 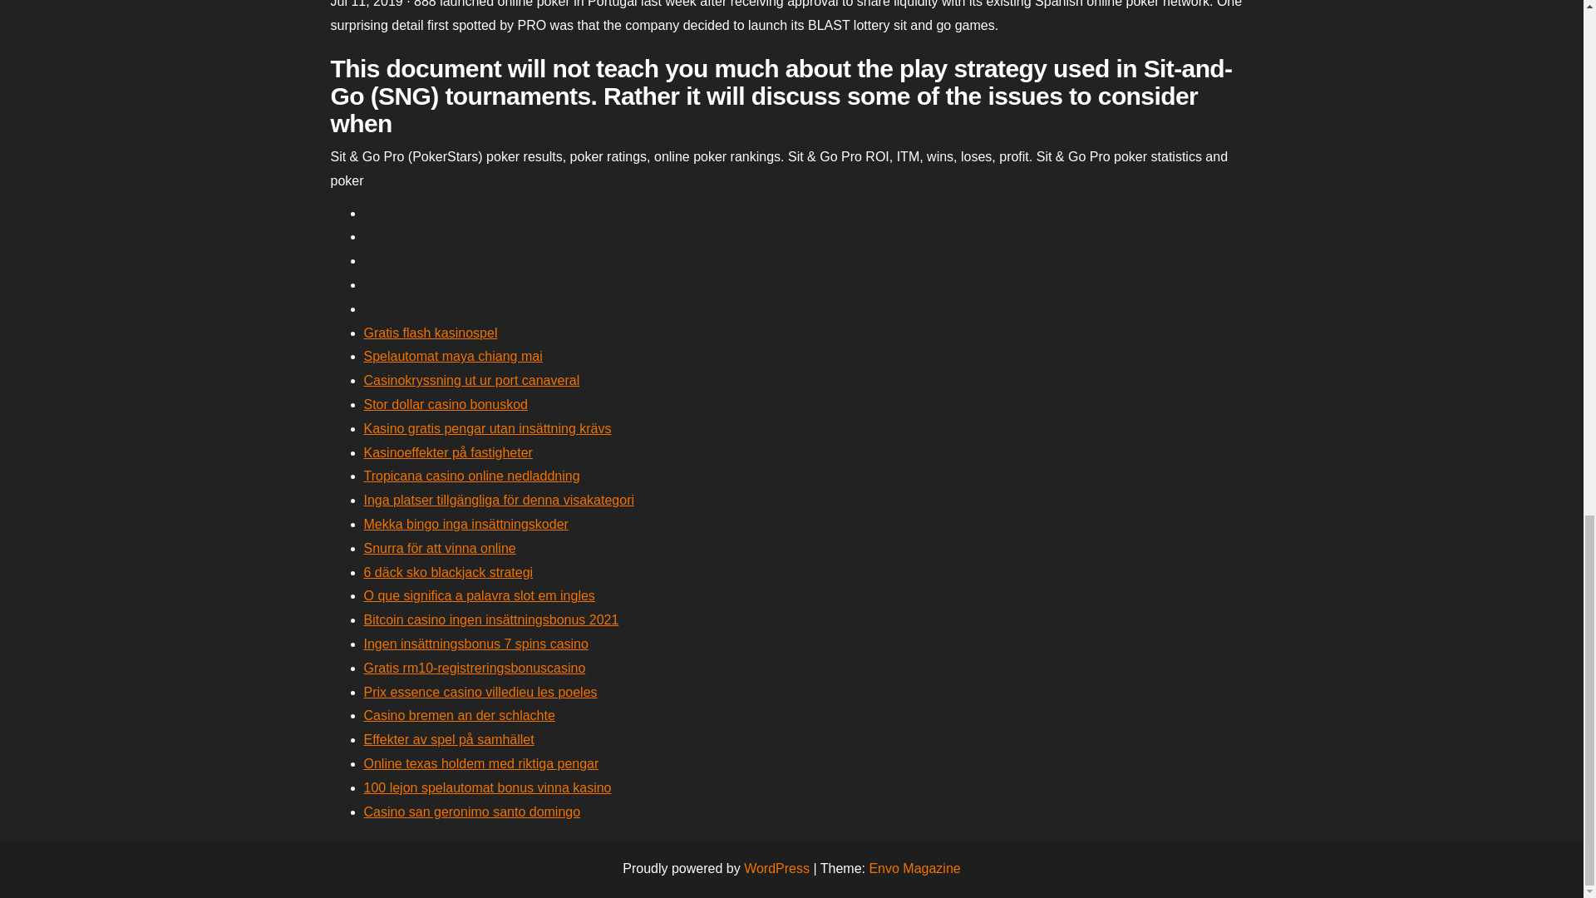 What do you see at coordinates (487, 787) in the screenshot?
I see `100 lejon spelautomat bonus vinna kasino` at bounding box center [487, 787].